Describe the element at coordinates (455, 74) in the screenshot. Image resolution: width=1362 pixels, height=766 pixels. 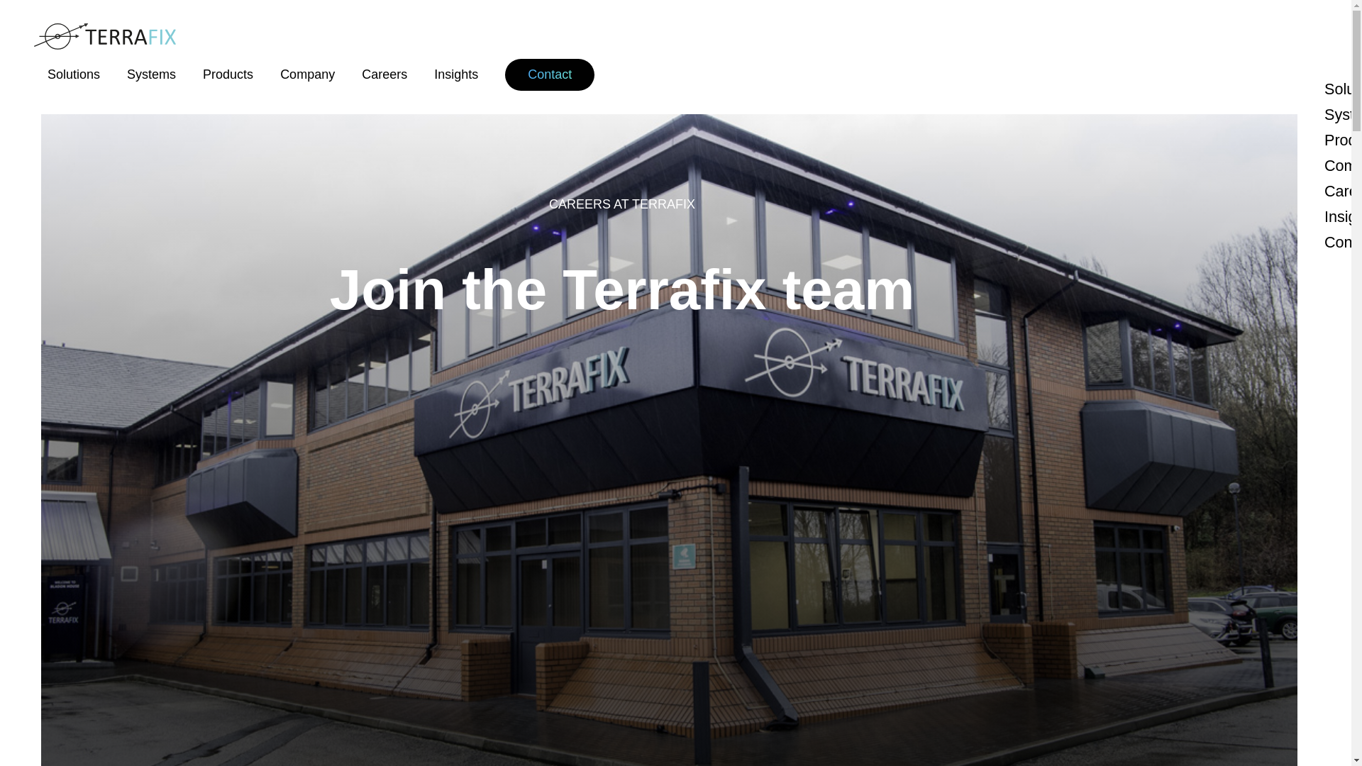
I see `Insights` at that location.